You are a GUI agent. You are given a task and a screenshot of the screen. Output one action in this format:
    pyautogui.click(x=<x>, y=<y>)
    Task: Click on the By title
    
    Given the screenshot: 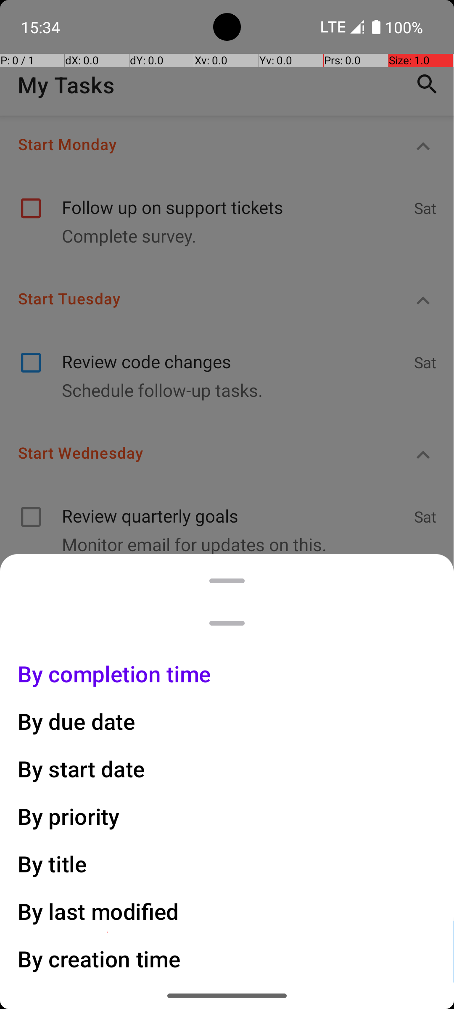 What is the action you would take?
    pyautogui.click(x=53, y=864)
    